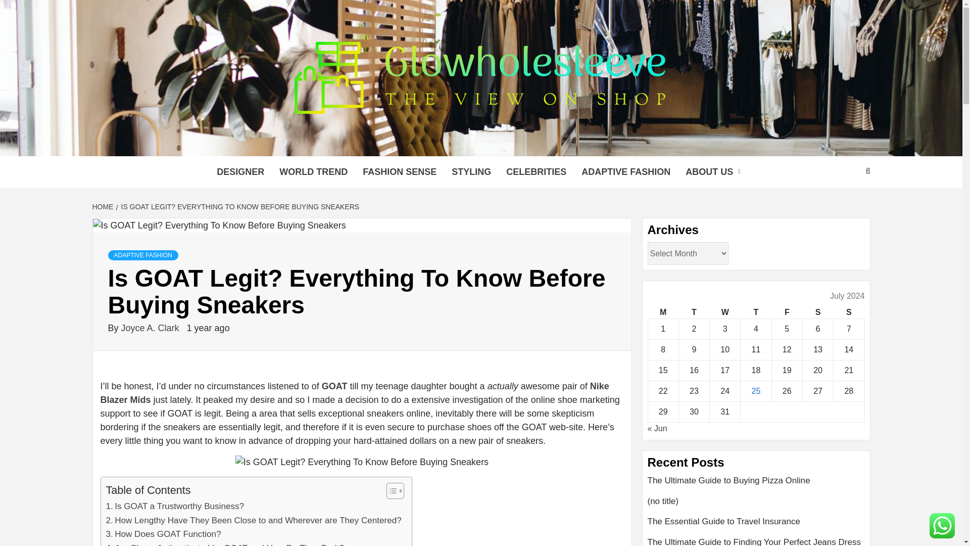  Describe the element at coordinates (343, 144) in the screenshot. I see `GLOWHOLESLEEVE` at that location.